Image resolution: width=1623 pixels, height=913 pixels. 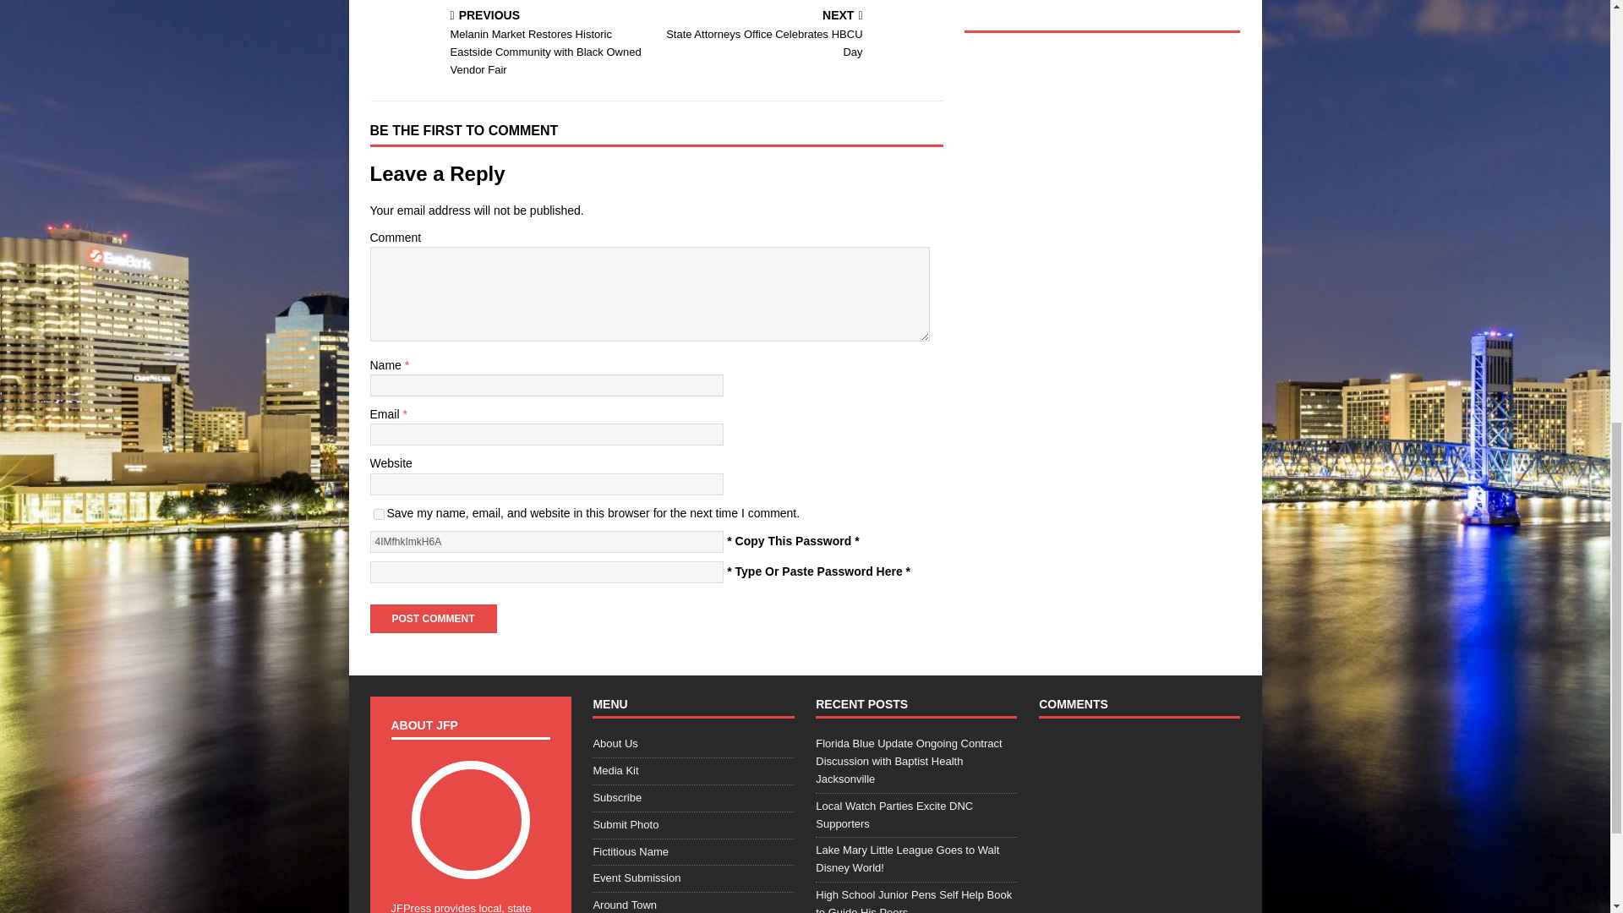 What do you see at coordinates (379, 514) in the screenshot?
I see `yes` at bounding box center [379, 514].